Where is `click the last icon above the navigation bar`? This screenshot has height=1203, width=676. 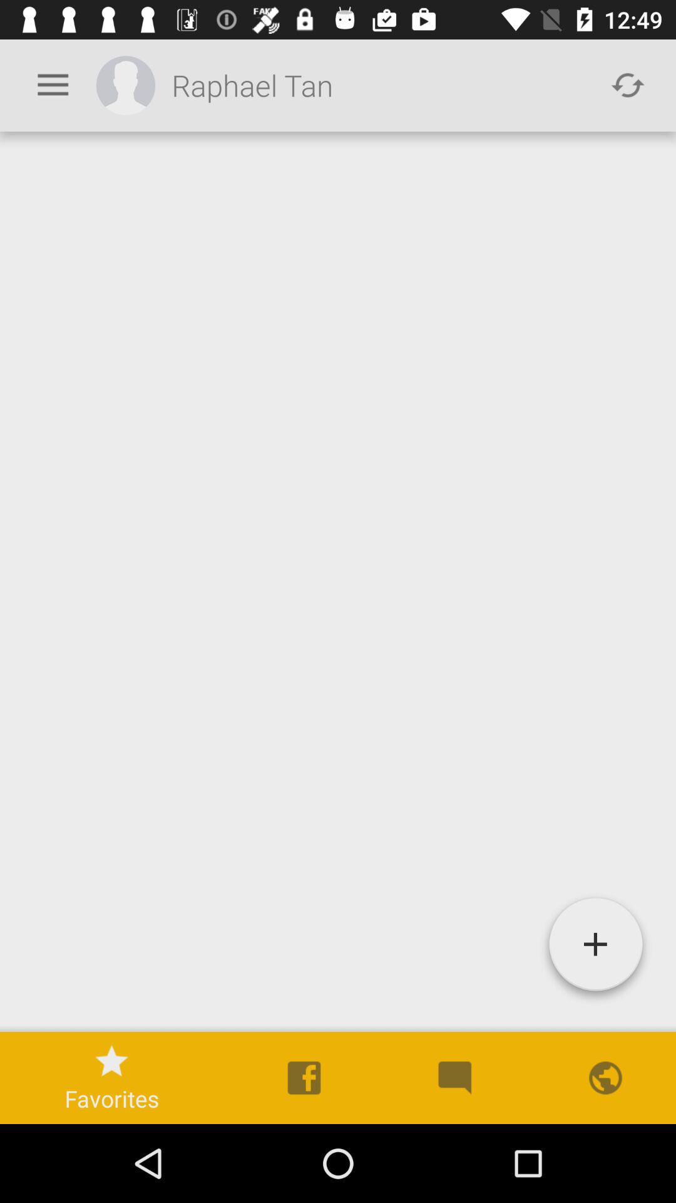 click the last icon above the navigation bar is located at coordinates (603, 1078).